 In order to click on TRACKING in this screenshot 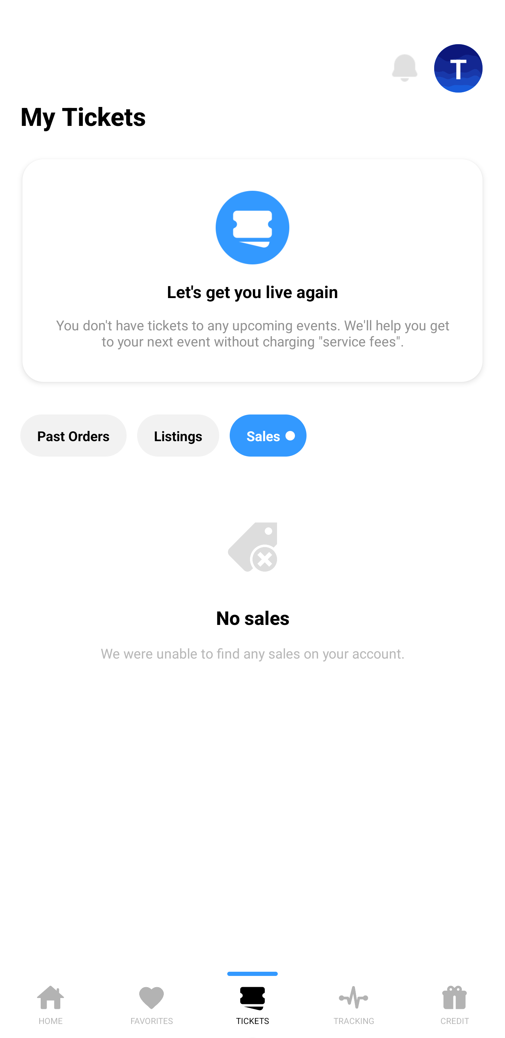, I will do `click(353, 1003)`.